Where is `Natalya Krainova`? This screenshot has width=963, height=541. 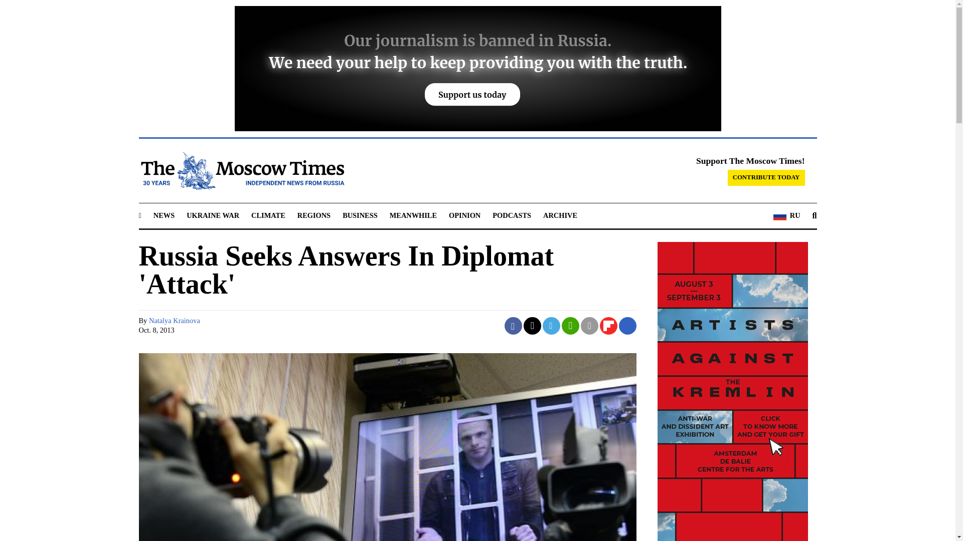
Natalya Krainova is located at coordinates (175, 321).